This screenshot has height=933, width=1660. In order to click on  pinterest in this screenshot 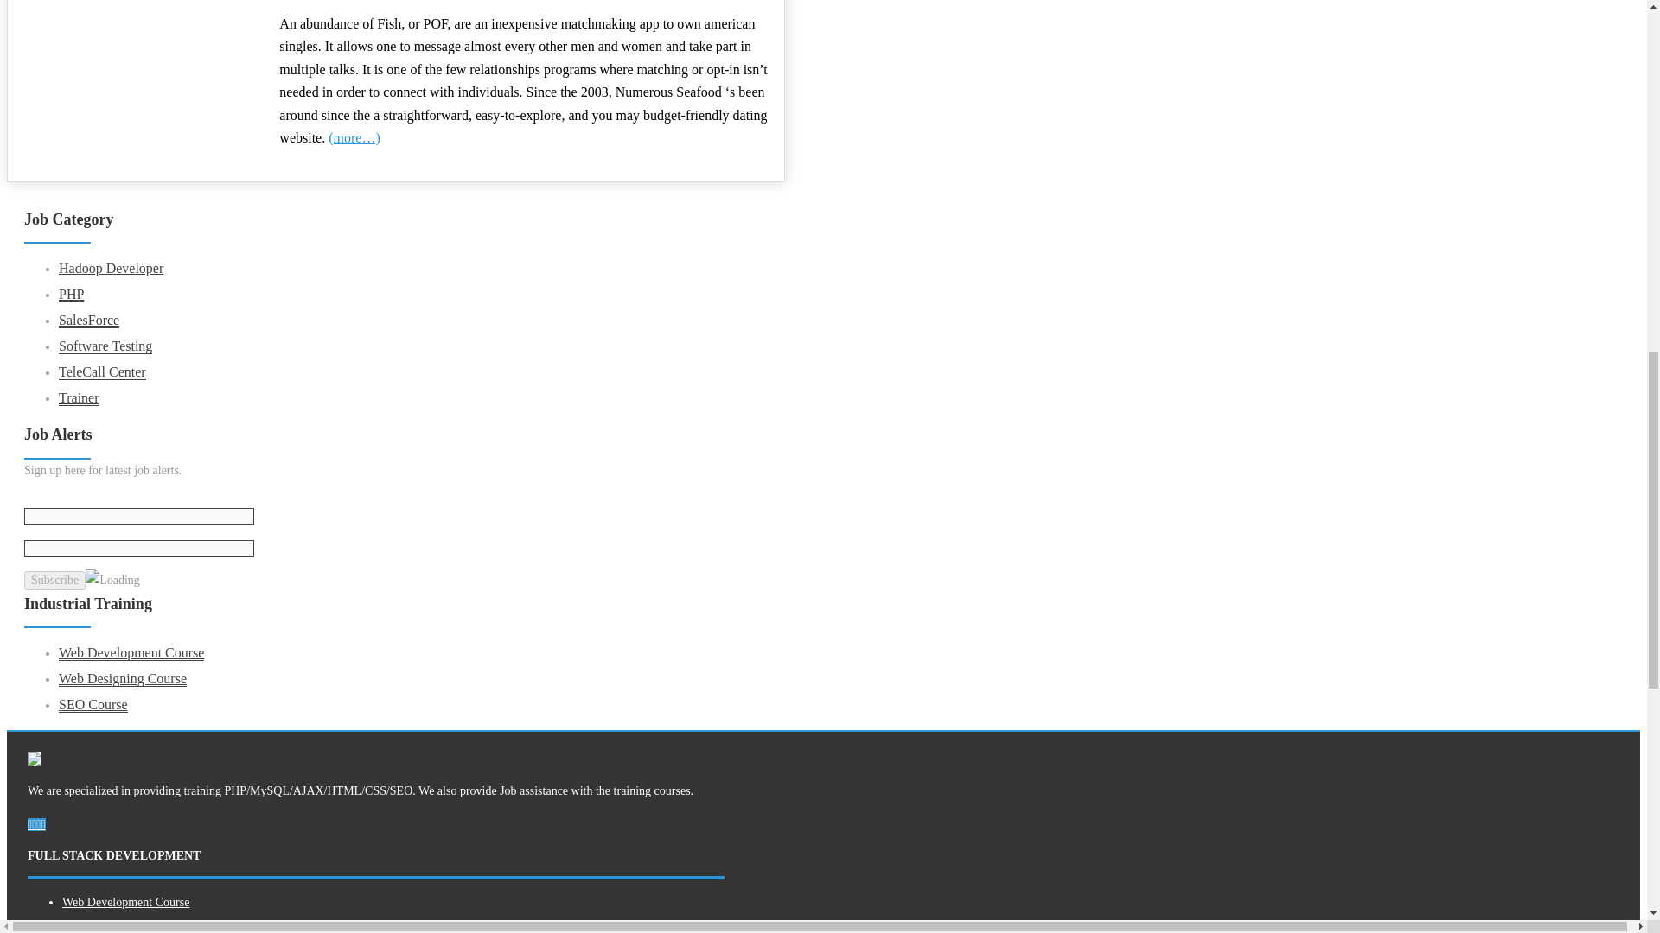, I will do `click(38, 824)`.